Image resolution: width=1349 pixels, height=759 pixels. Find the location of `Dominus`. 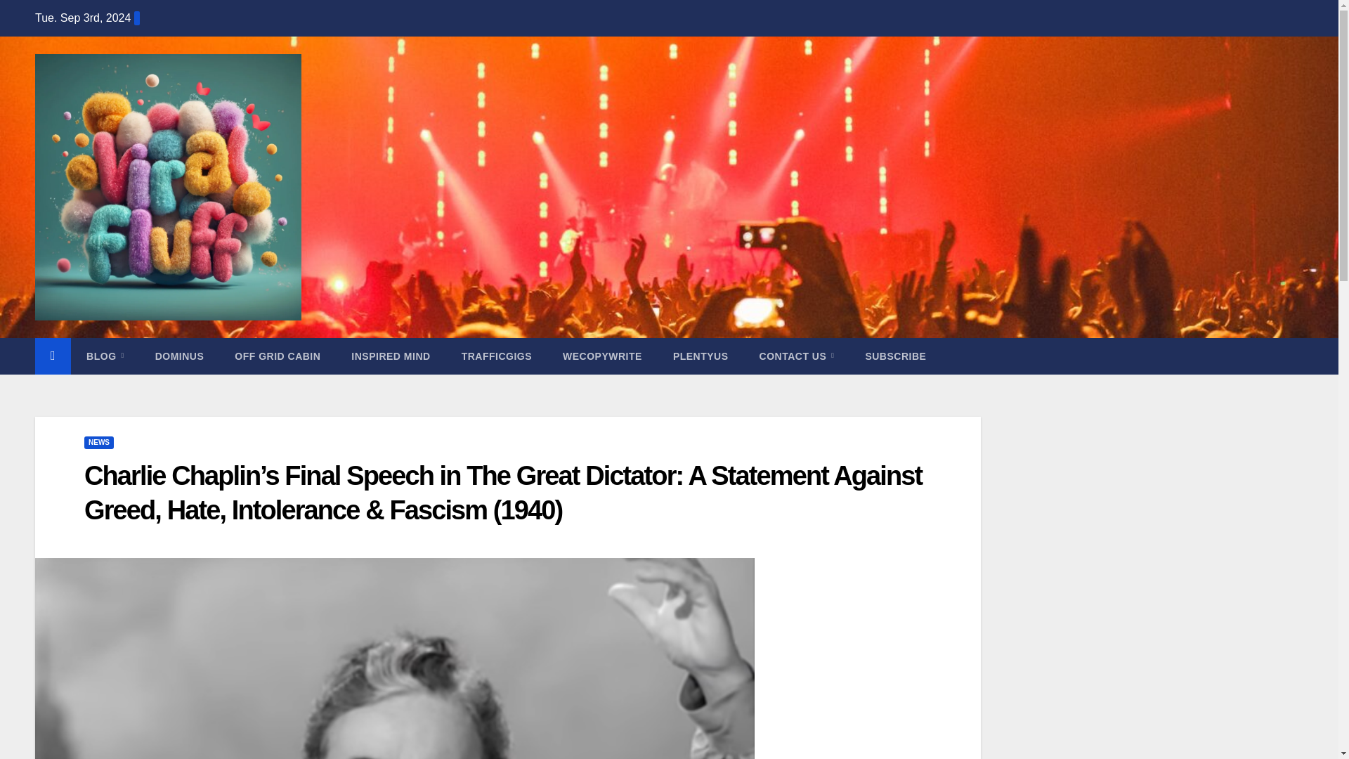

Dominus is located at coordinates (180, 356).